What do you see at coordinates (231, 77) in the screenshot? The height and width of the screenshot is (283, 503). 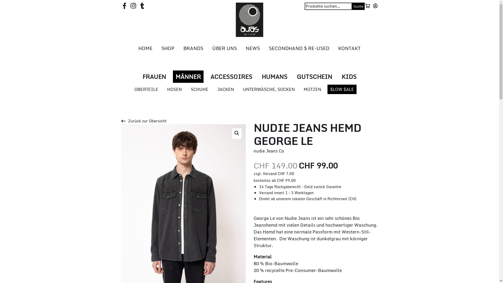 I see `ACCESSOIRES` at bounding box center [231, 77].